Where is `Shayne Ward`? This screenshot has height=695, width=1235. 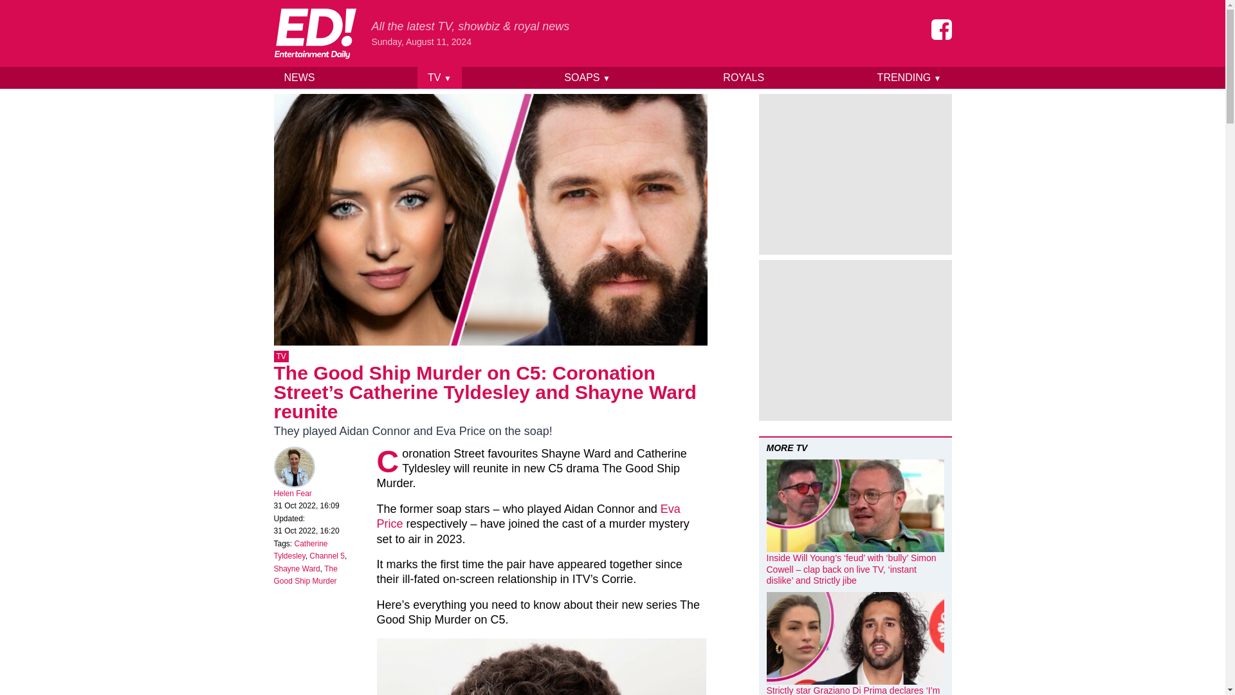 Shayne Ward is located at coordinates (297, 569).